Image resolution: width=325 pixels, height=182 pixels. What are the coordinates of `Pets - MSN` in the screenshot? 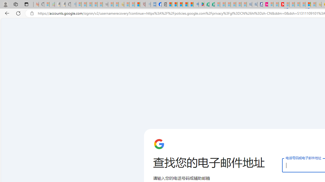 It's located at (185, 5).